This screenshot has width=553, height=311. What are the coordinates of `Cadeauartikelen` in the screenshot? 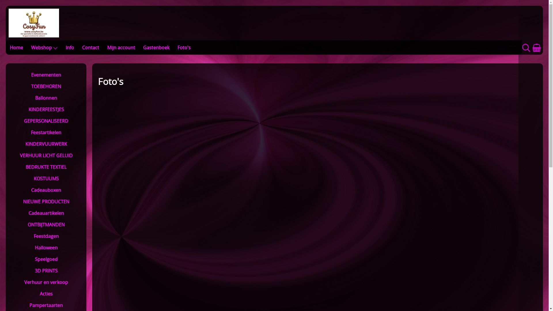 It's located at (46, 213).